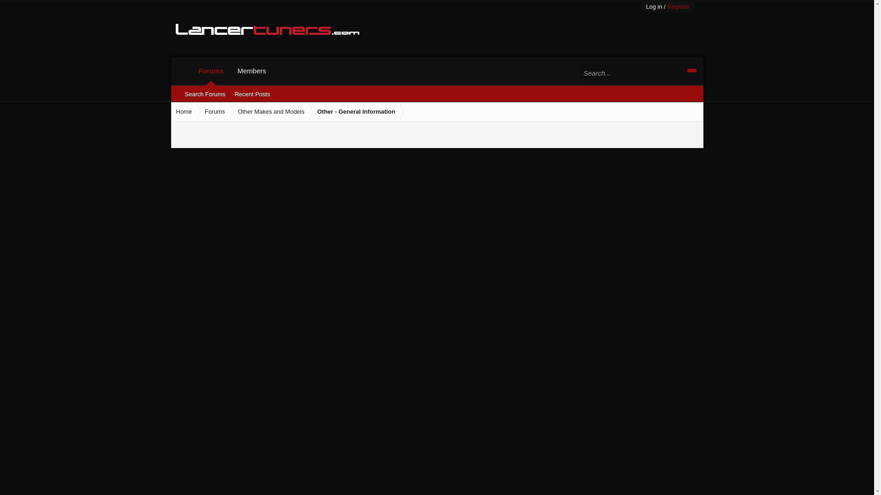 This screenshot has width=881, height=495. What do you see at coordinates (205, 94) in the screenshot?
I see `Search Forums` at bounding box center [205, 94].